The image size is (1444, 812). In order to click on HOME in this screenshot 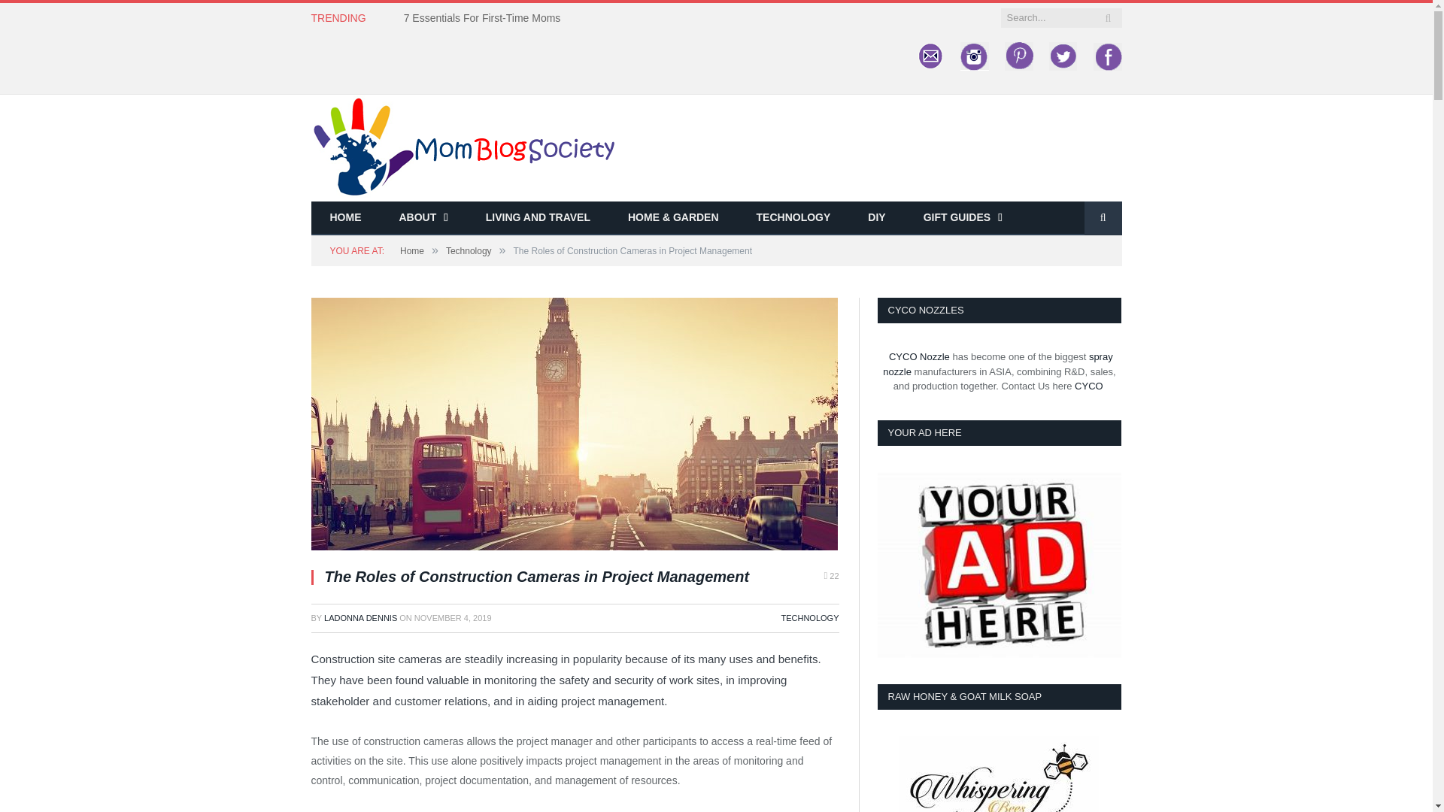, I will do `click(346, 218)`.